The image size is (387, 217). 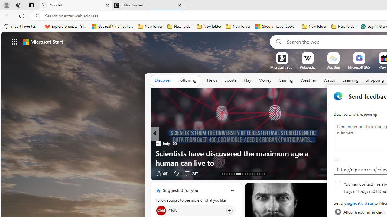 What do you see at coordinates (3, 174) in the screenshot?
I see `View comments 58 Comment` at bounding box center [3, 174].